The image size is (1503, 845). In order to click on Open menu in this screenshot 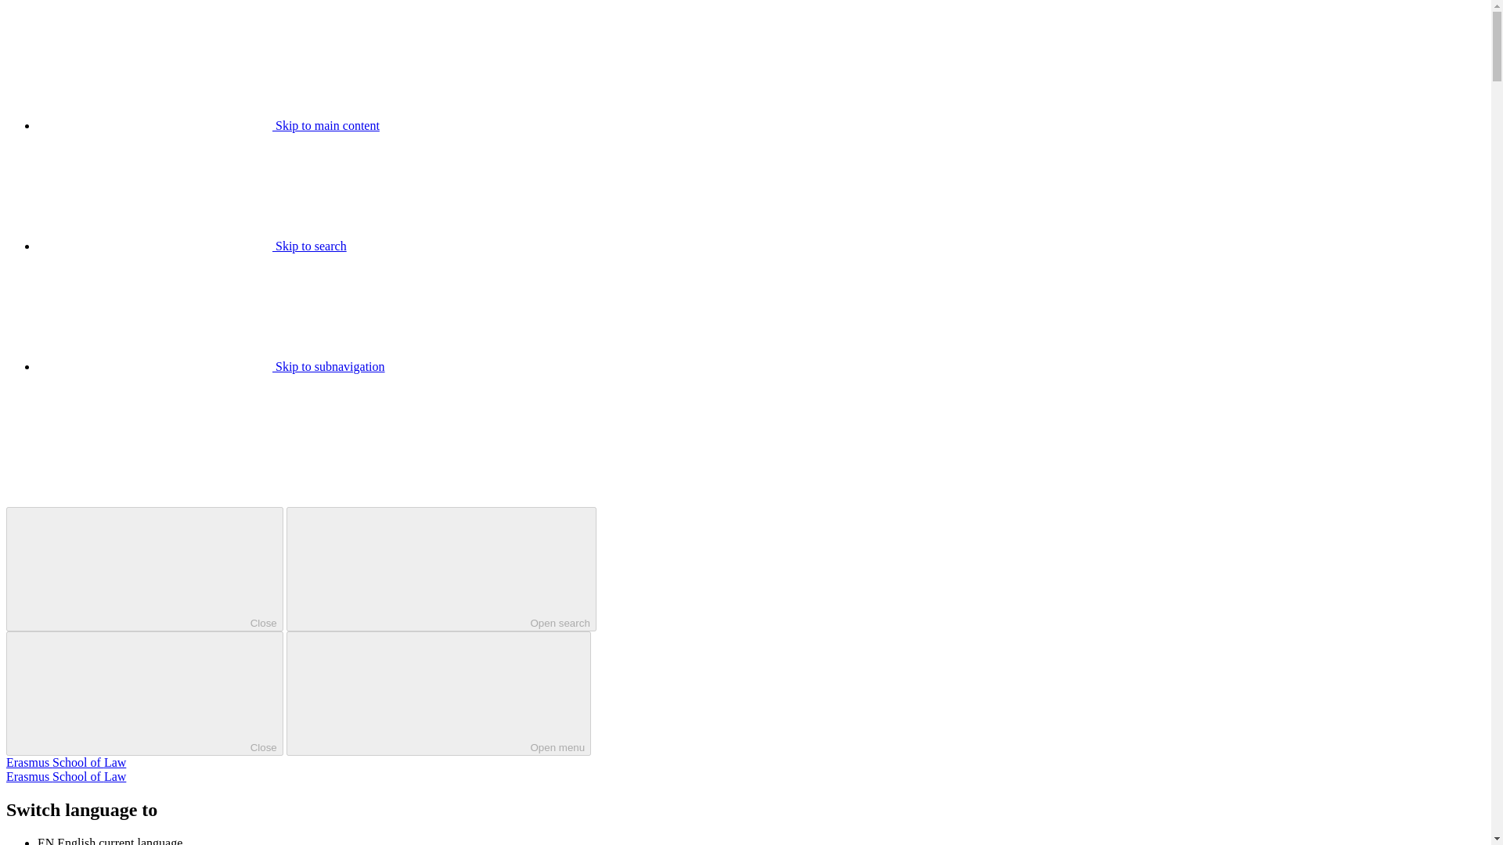, I will do `click(438, 693)`.